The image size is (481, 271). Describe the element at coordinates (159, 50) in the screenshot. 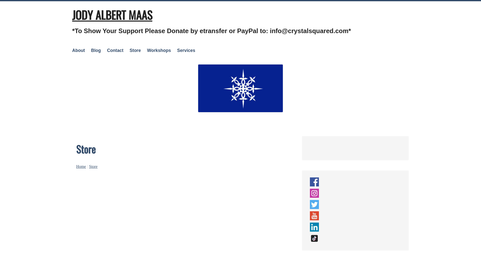

I see `Workshops` at that location.